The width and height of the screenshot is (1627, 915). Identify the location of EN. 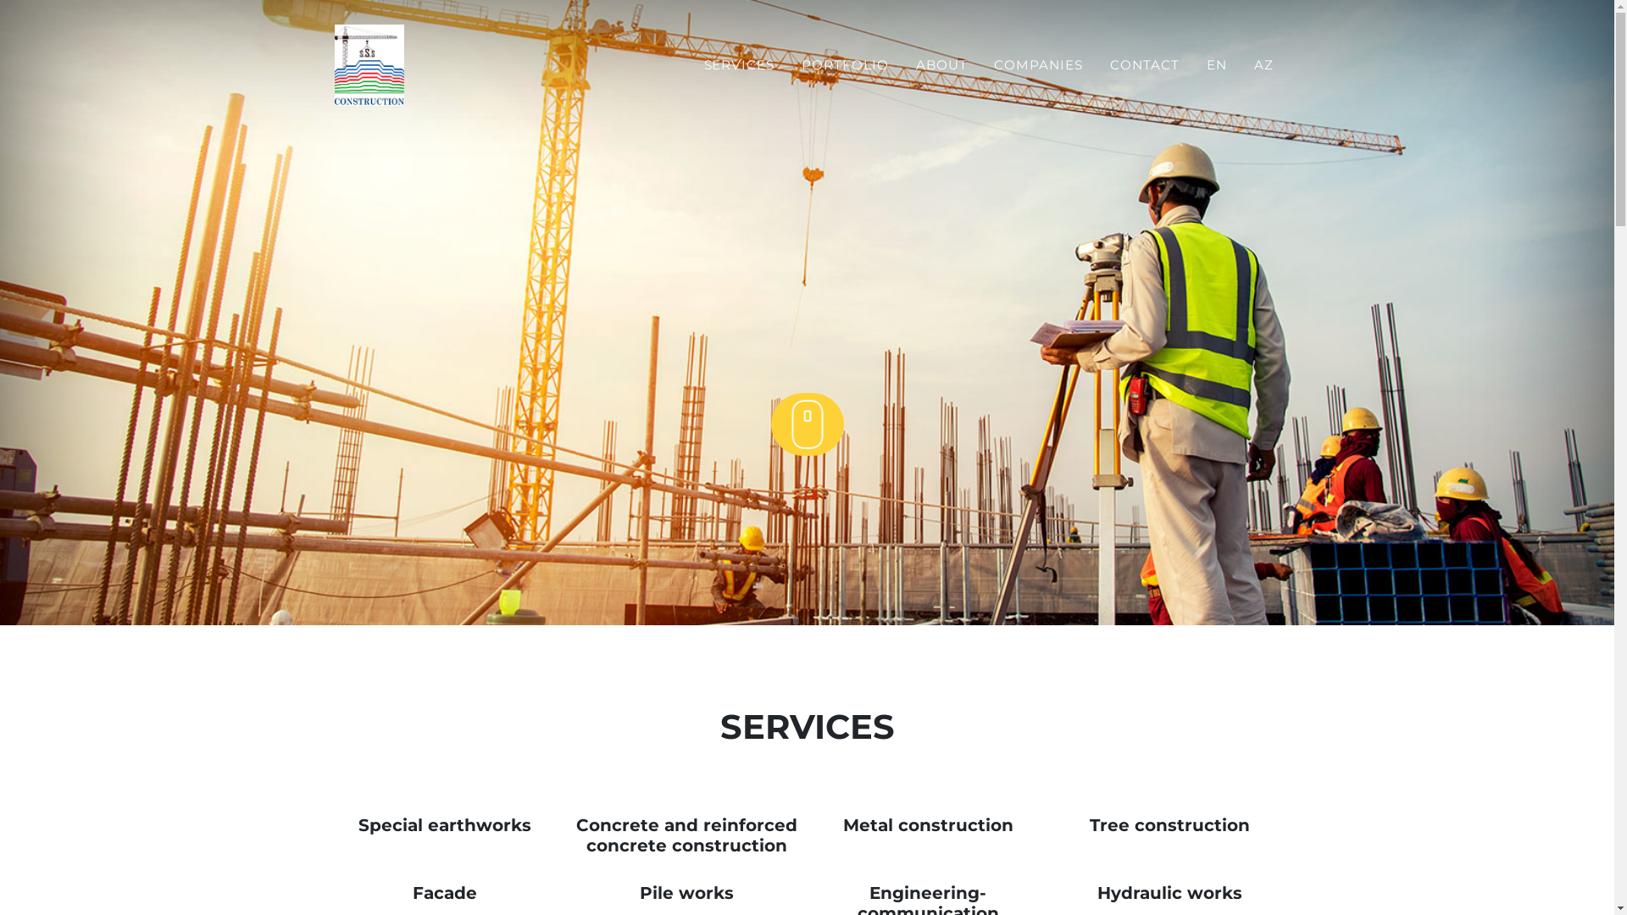
(1217, 66).